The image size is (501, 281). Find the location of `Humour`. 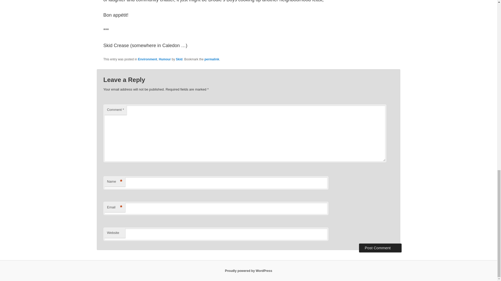

Humour is located at coordinates (165, 59).